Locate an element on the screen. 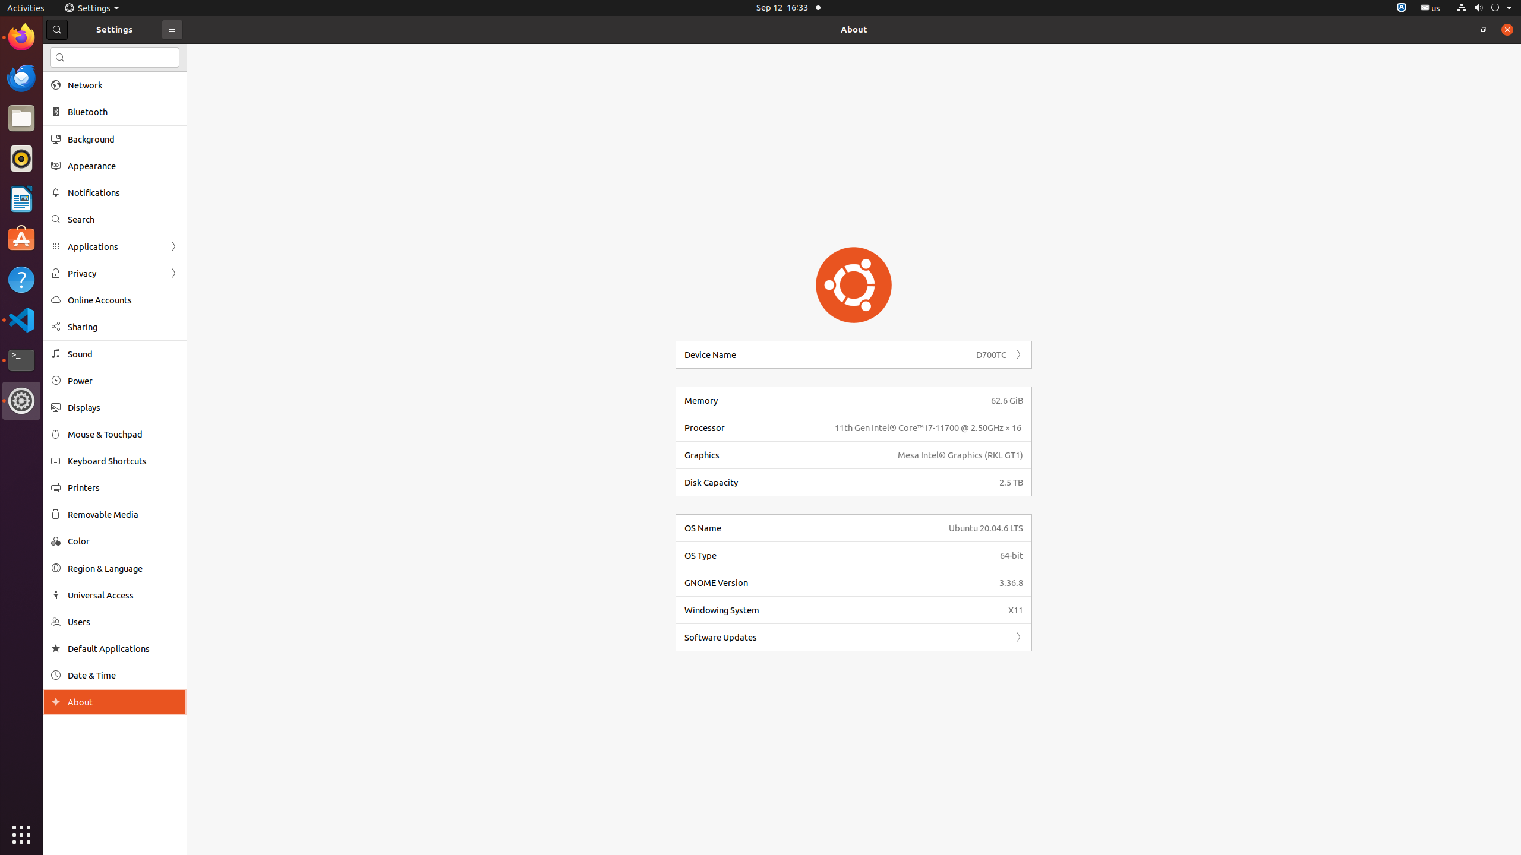  Memory is located at coordinates (834, 400).